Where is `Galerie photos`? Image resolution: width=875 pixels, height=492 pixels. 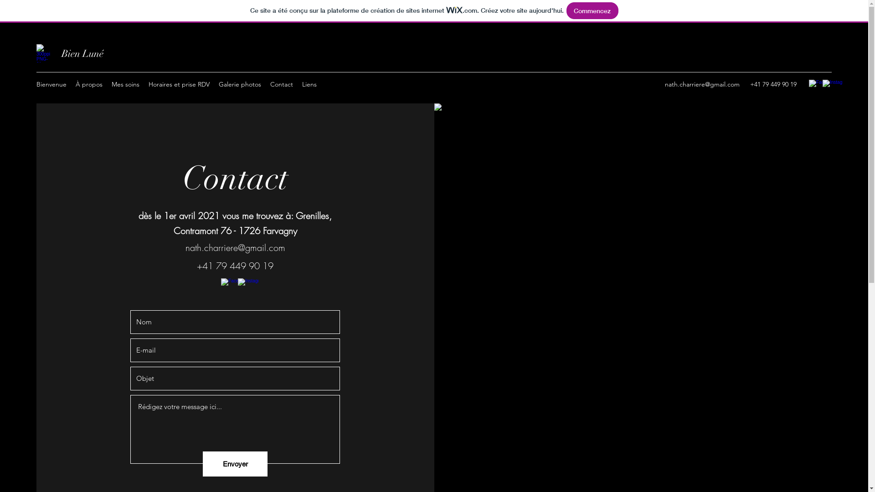 Galerie photos is located at coordinates (240, 84).